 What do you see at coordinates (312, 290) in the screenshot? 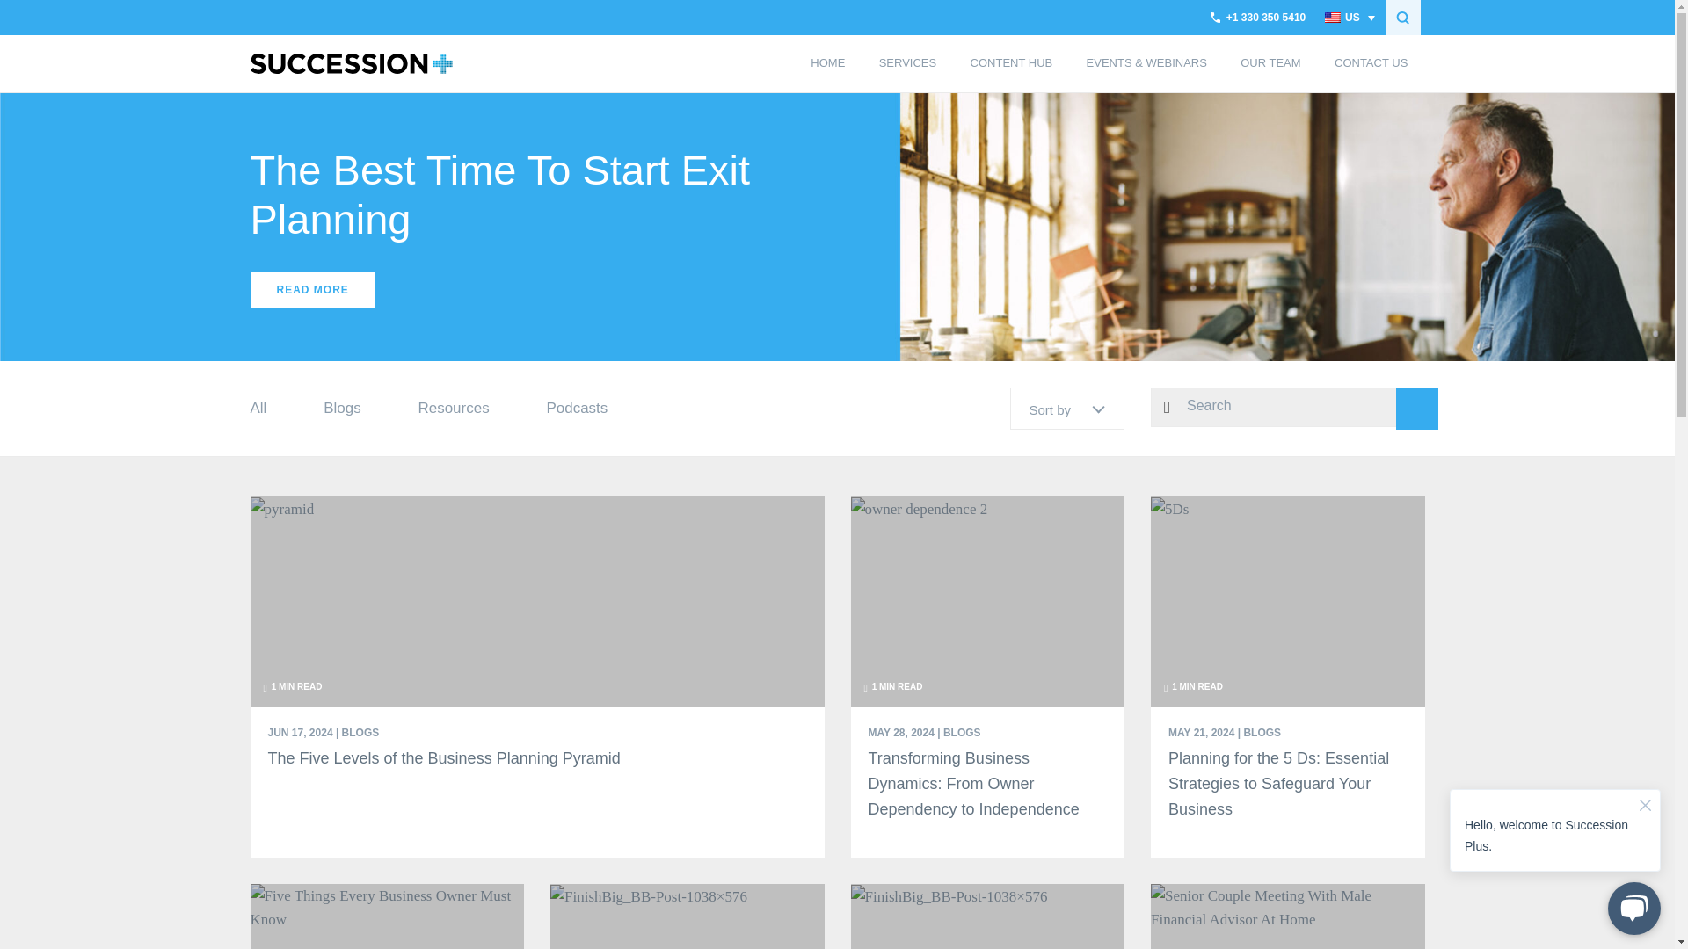
I see `READ MORE` at bounding box center [312, 290].